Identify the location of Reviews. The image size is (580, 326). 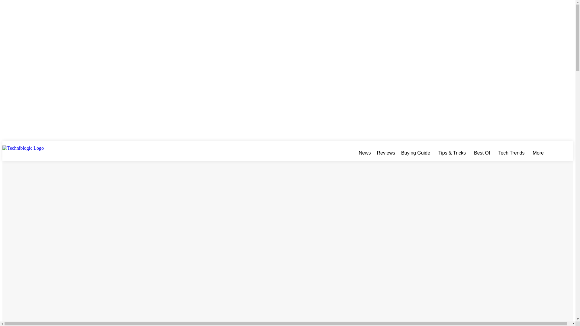
(386, 153).